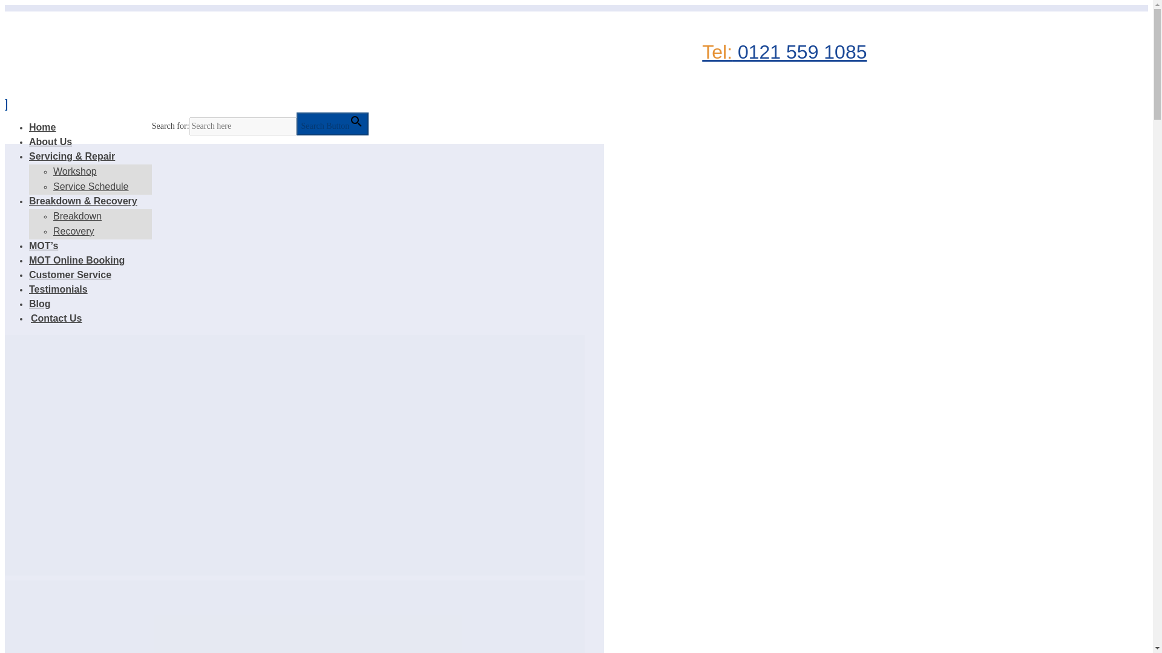 This screenshot has width=1162, height=653. I want to click on MOT Online Booking, so click(84, 268).